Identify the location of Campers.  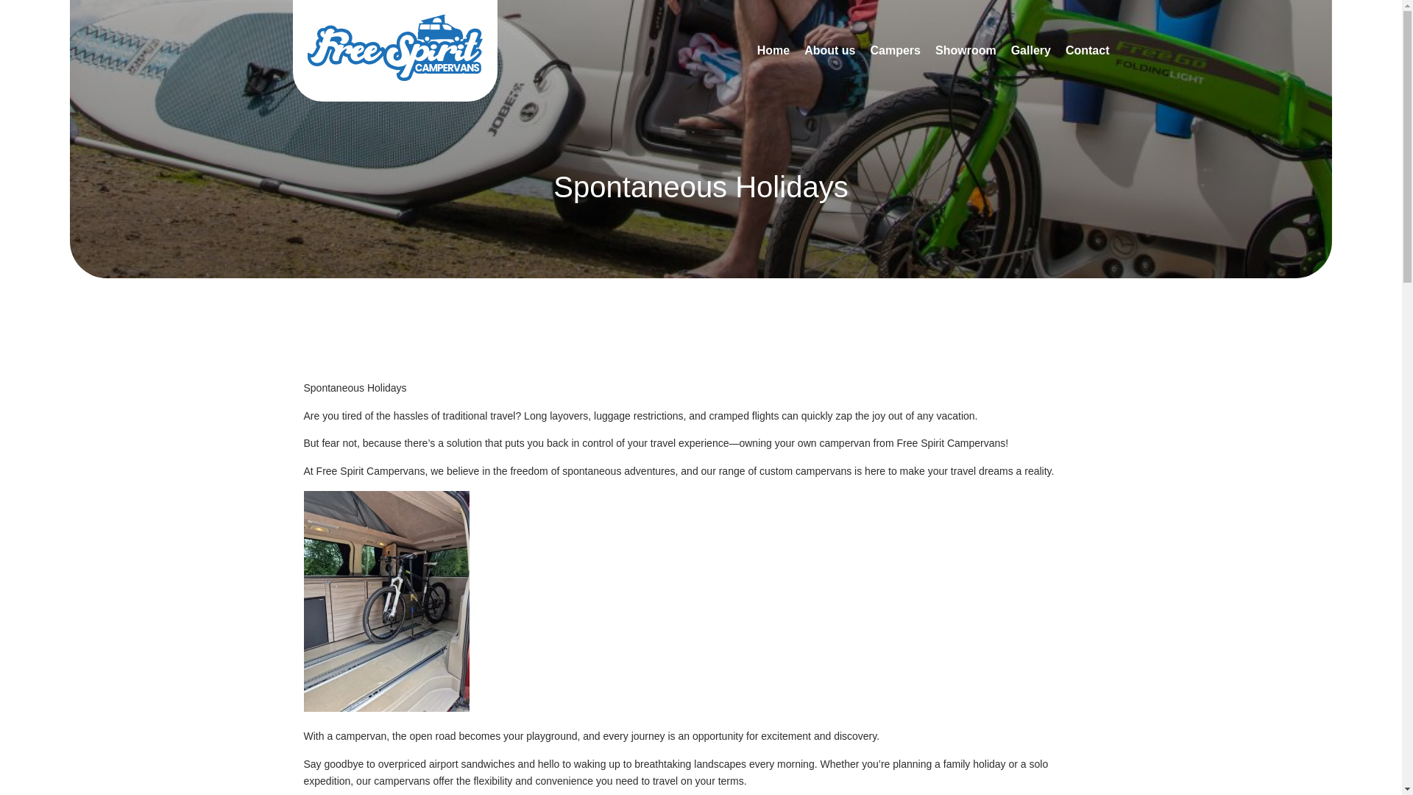
(895, 50).